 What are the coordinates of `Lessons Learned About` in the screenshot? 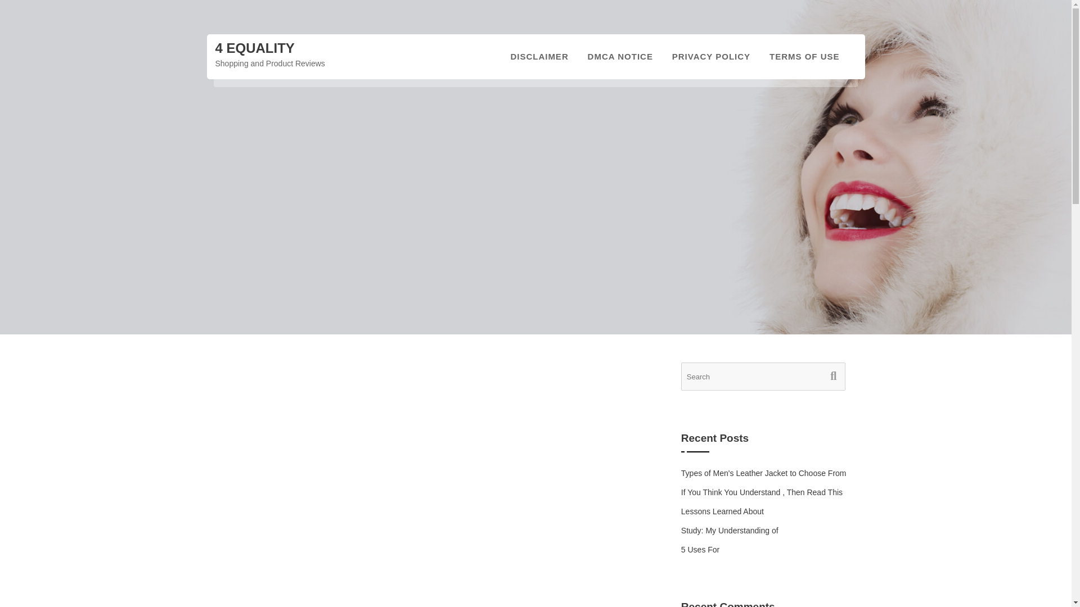 It's located at (722, 511).